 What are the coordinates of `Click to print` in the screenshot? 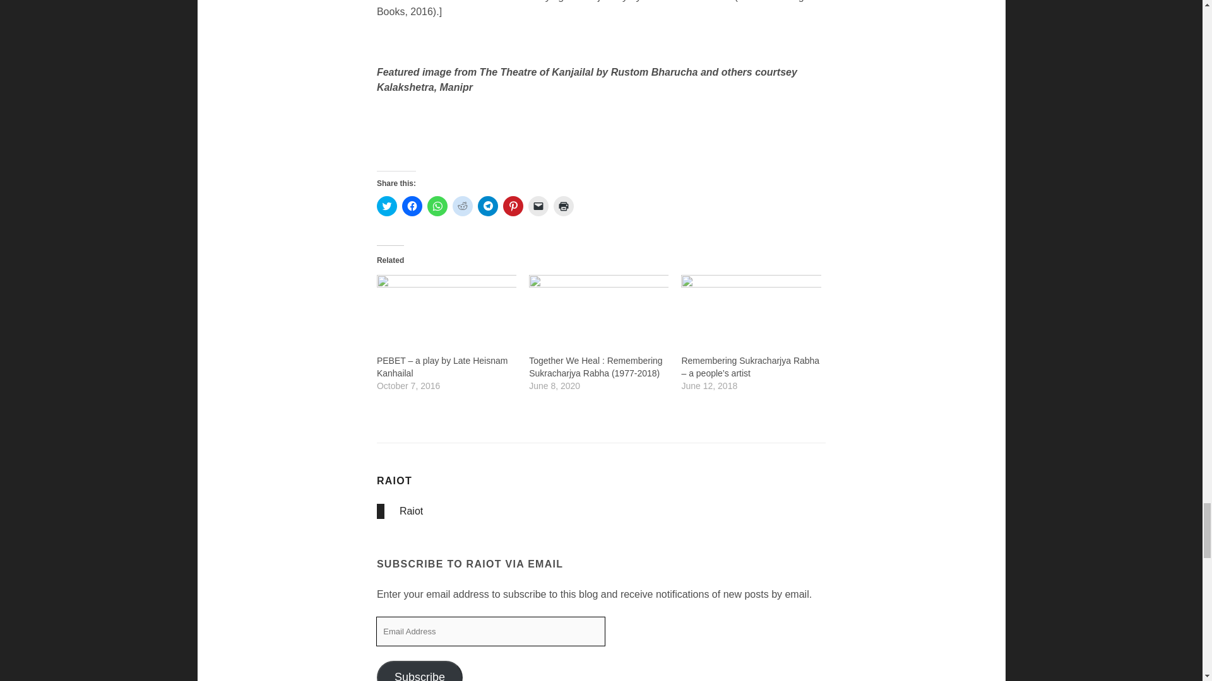 It's located at (563, 206).